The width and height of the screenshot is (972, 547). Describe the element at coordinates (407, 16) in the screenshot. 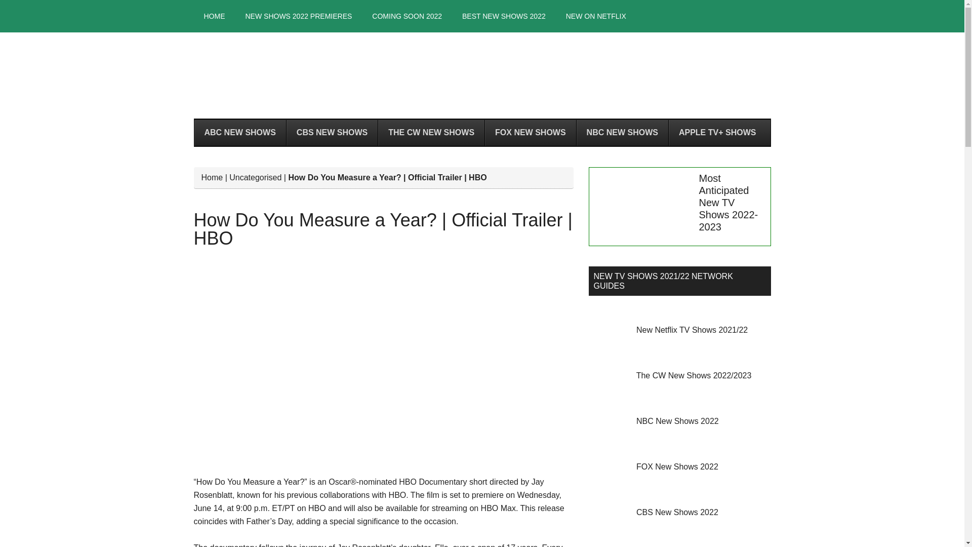

I see `COMING SOON 2022` at that location.